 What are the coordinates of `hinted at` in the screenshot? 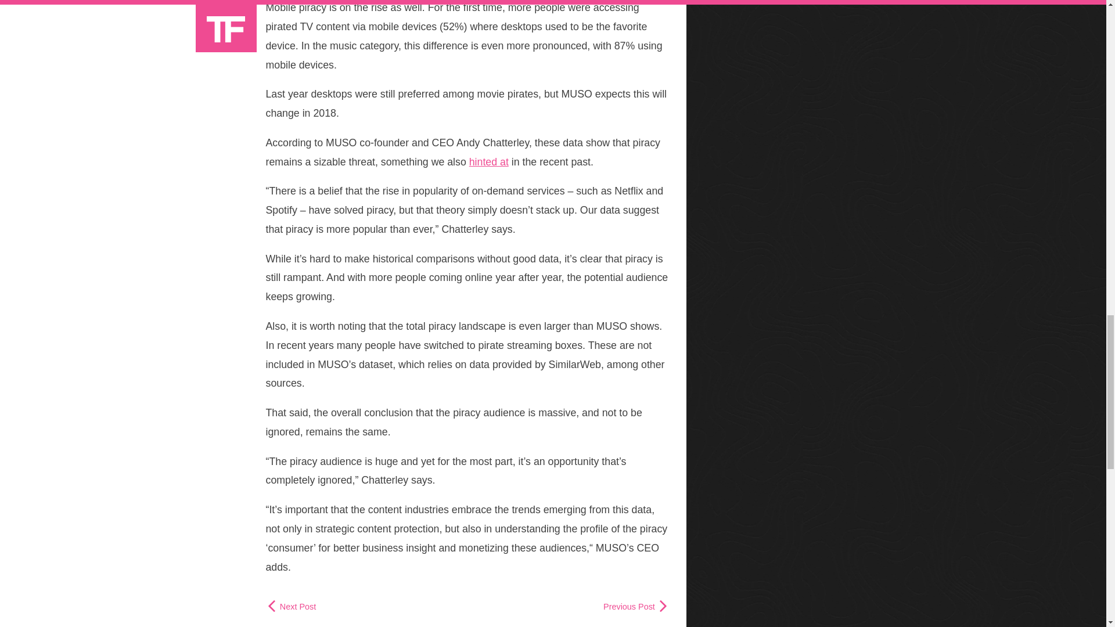 It's located at (489, 161).